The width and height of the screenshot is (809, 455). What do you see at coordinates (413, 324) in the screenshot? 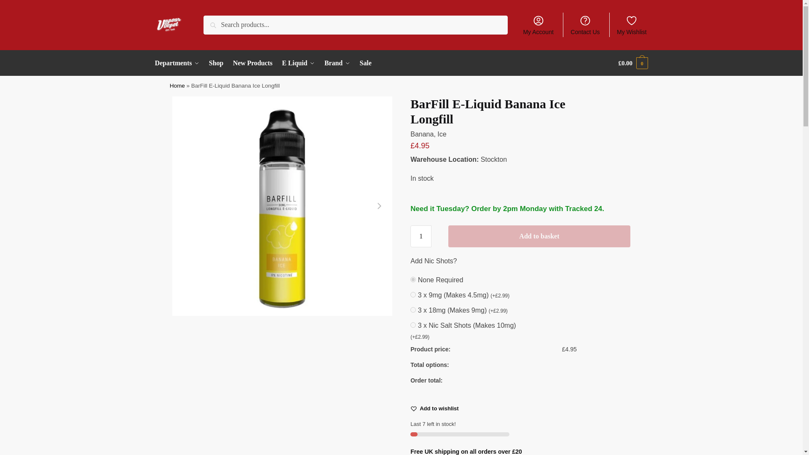
I see `3` at bounding box center [413, 324].